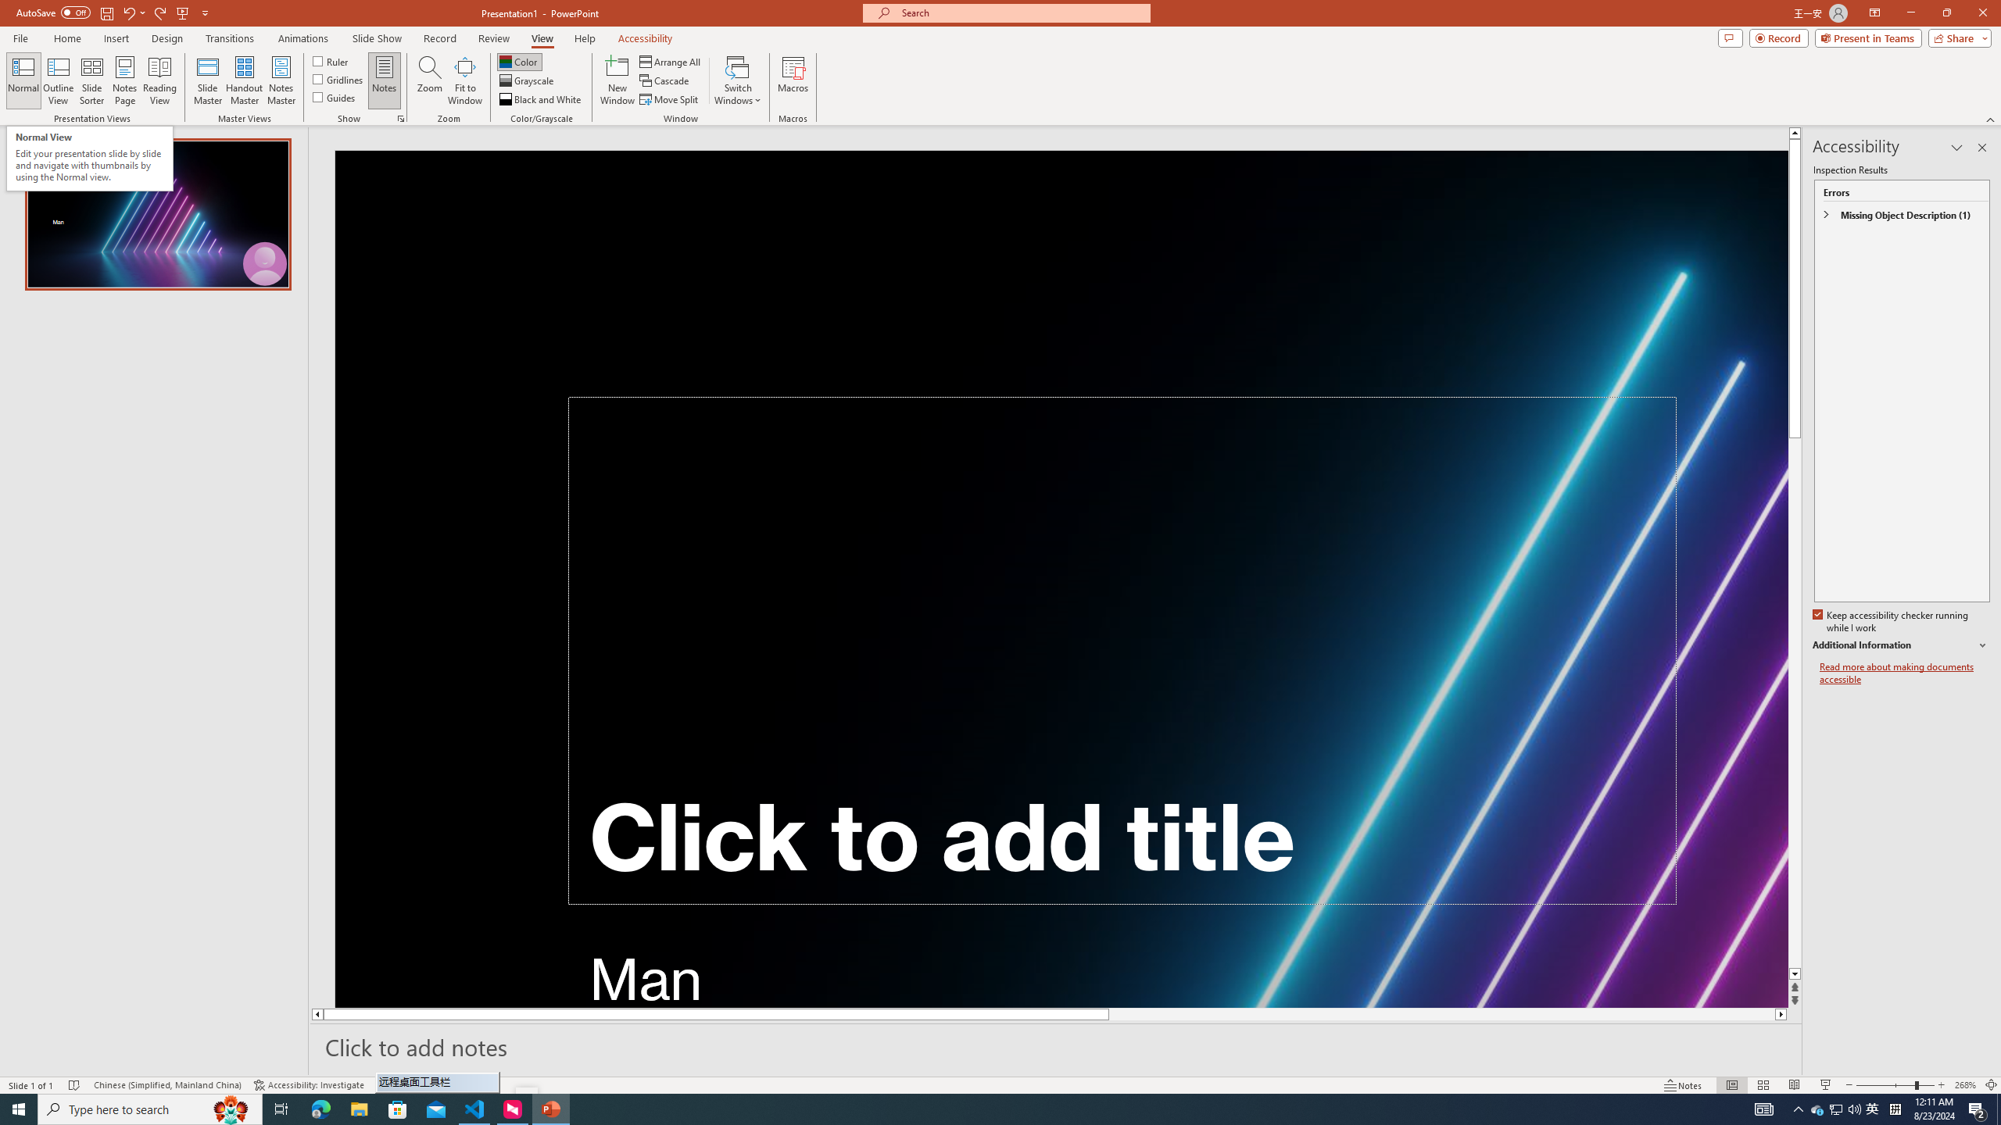 The image size is (2001, 1125). What do you see at coordinates (401, 119) in the screenshot?
I see `Grid Settings...` at bounding box center [401, 119].